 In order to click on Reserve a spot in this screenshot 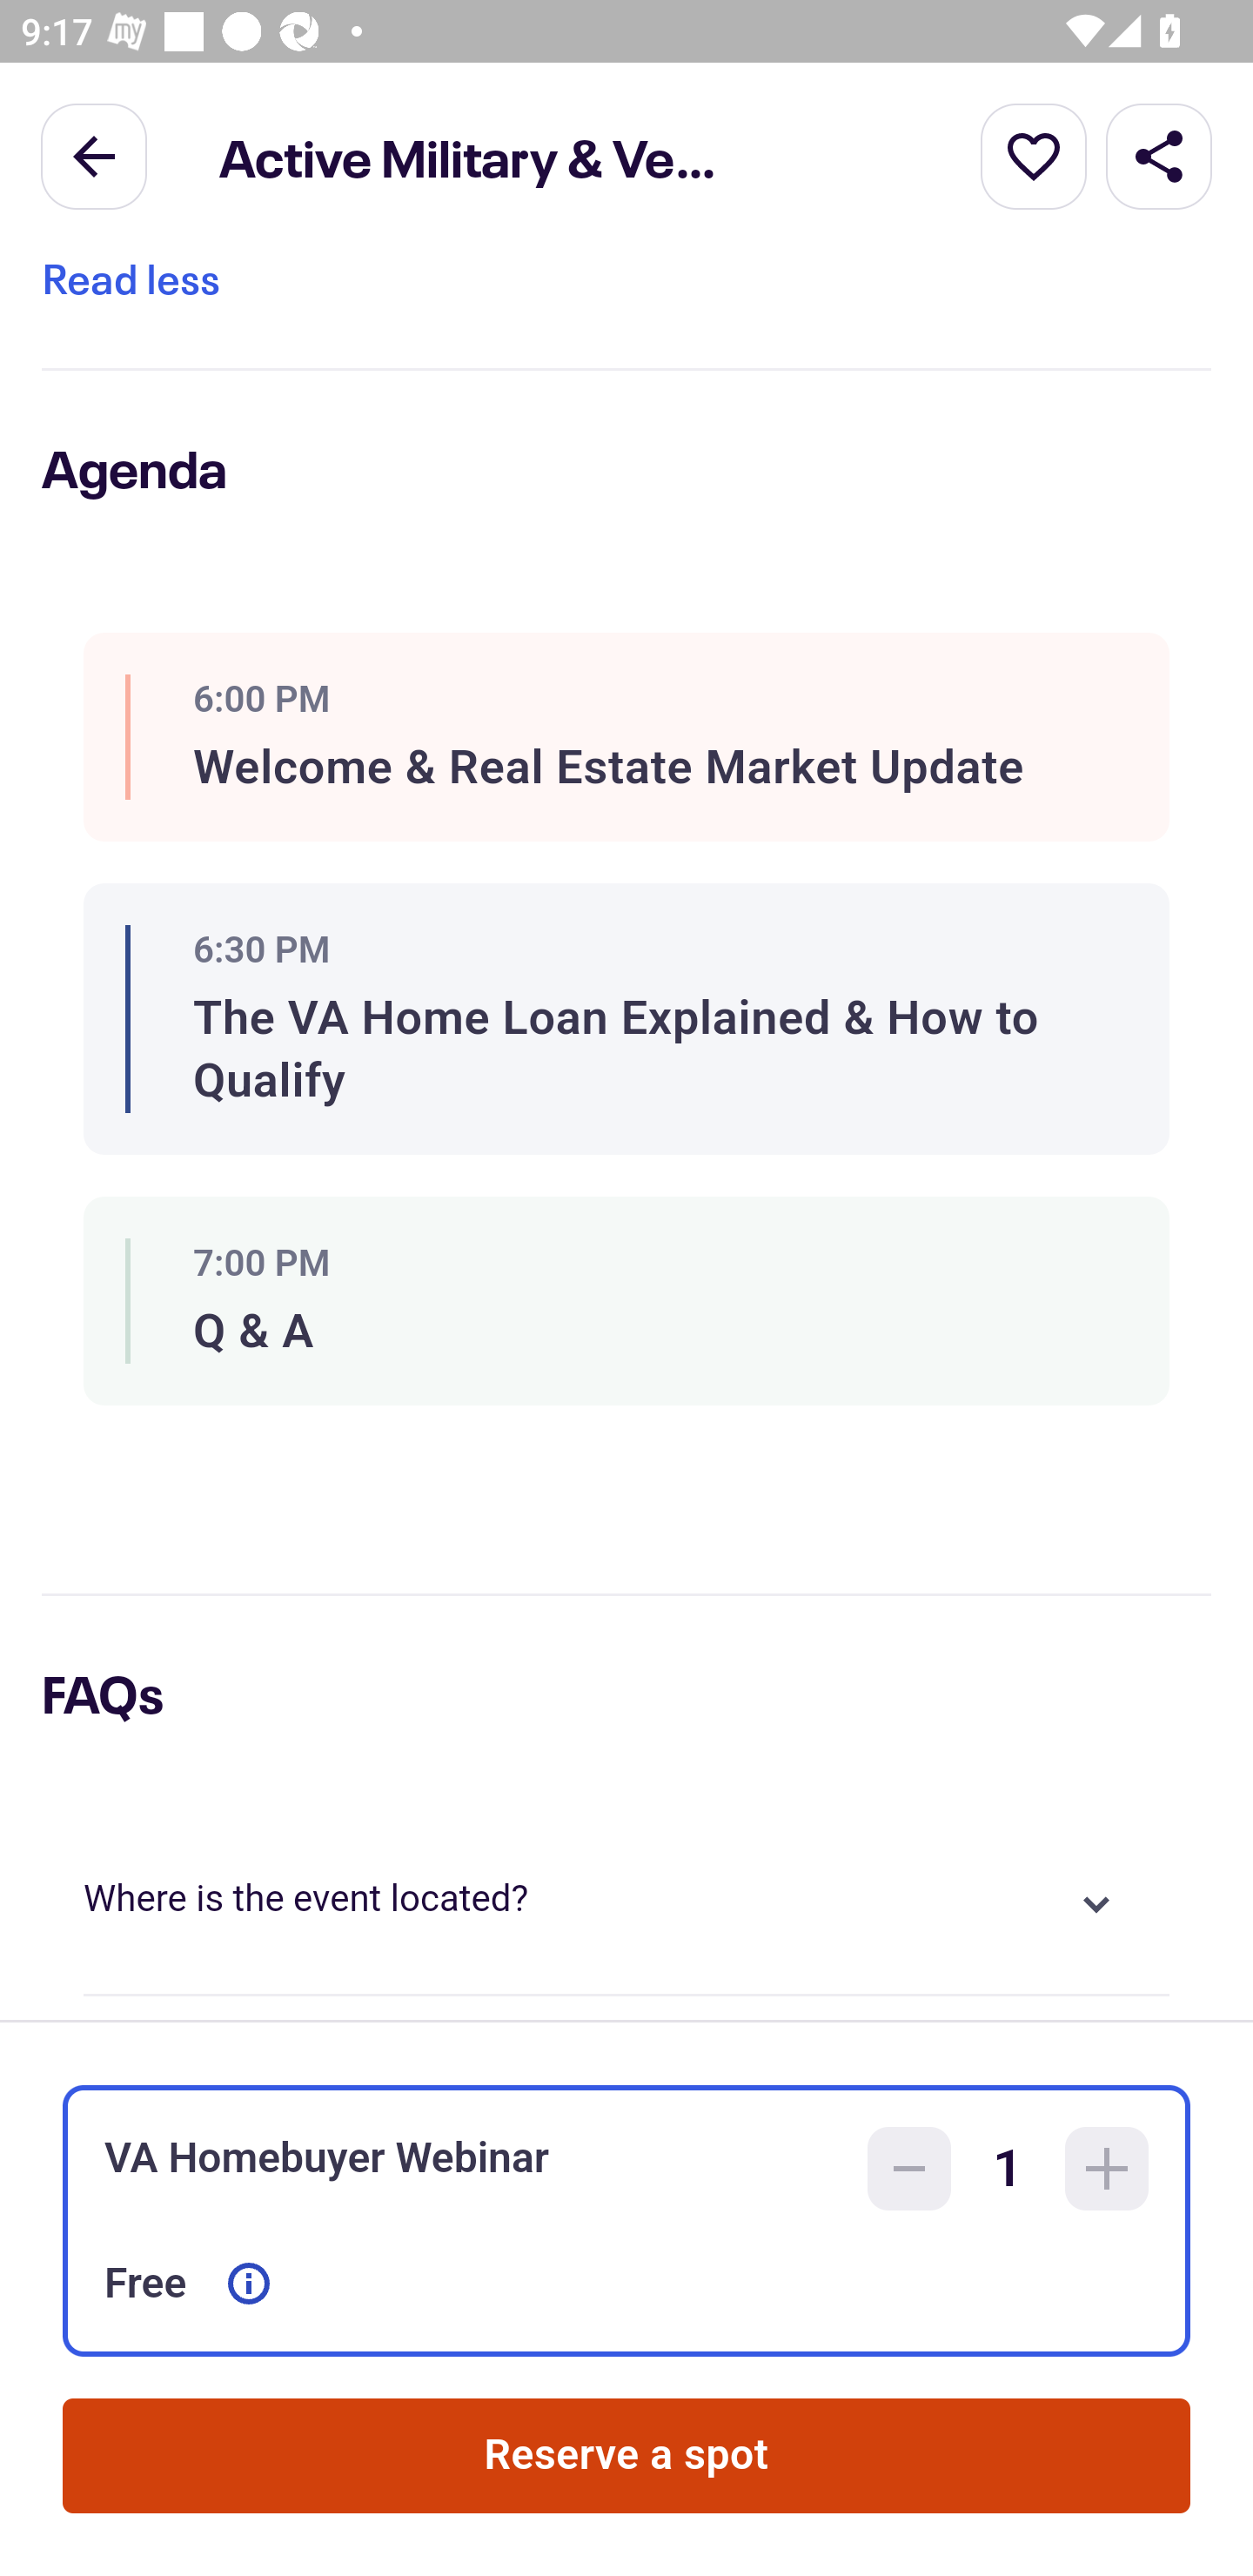, I will do `click(626, 2456)`.